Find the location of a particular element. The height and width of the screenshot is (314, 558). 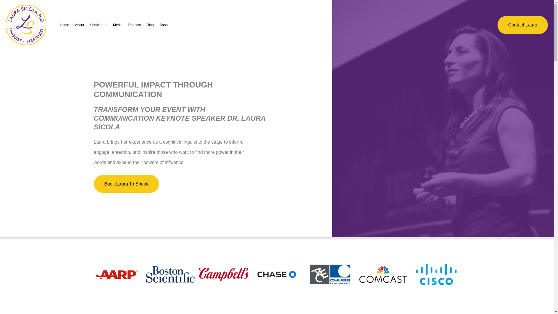

Book Laura To Speak is located at coordinates (126, 184).